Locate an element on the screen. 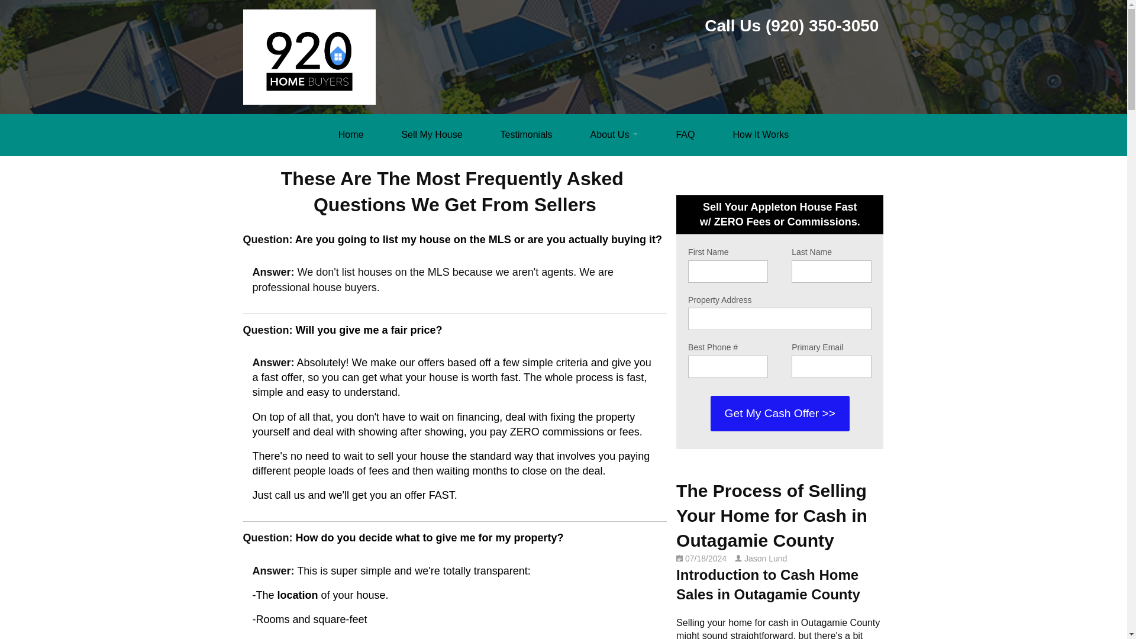 This screenshot has width=1136, height=639. Testimonials is located at coordinates (527, 134).